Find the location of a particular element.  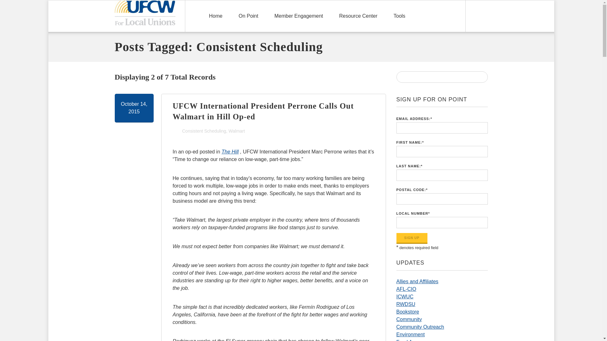

Member Engagement is located at coordinates (299, 16).